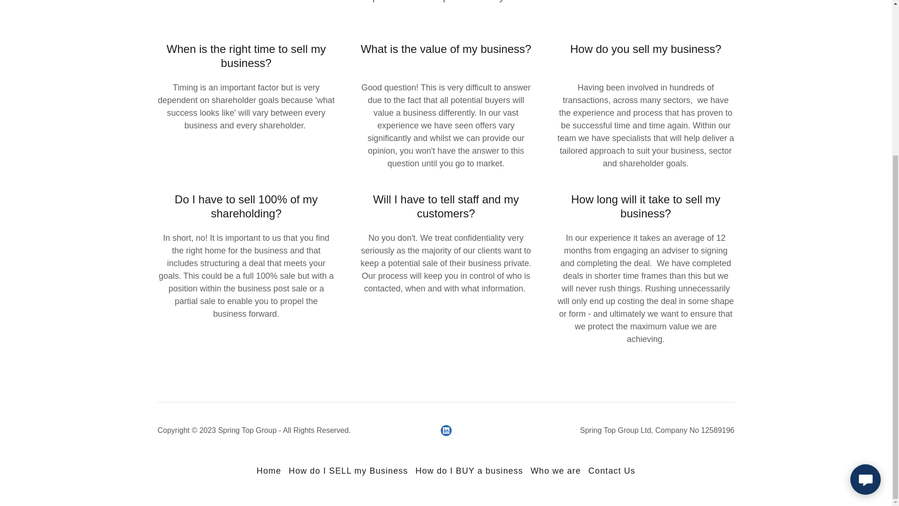 This screenshot has height=506, width=899. What do you see at coordinates (612, 471) in the screenshot?
I see `Contact Us` at bounding box center [612, 471].